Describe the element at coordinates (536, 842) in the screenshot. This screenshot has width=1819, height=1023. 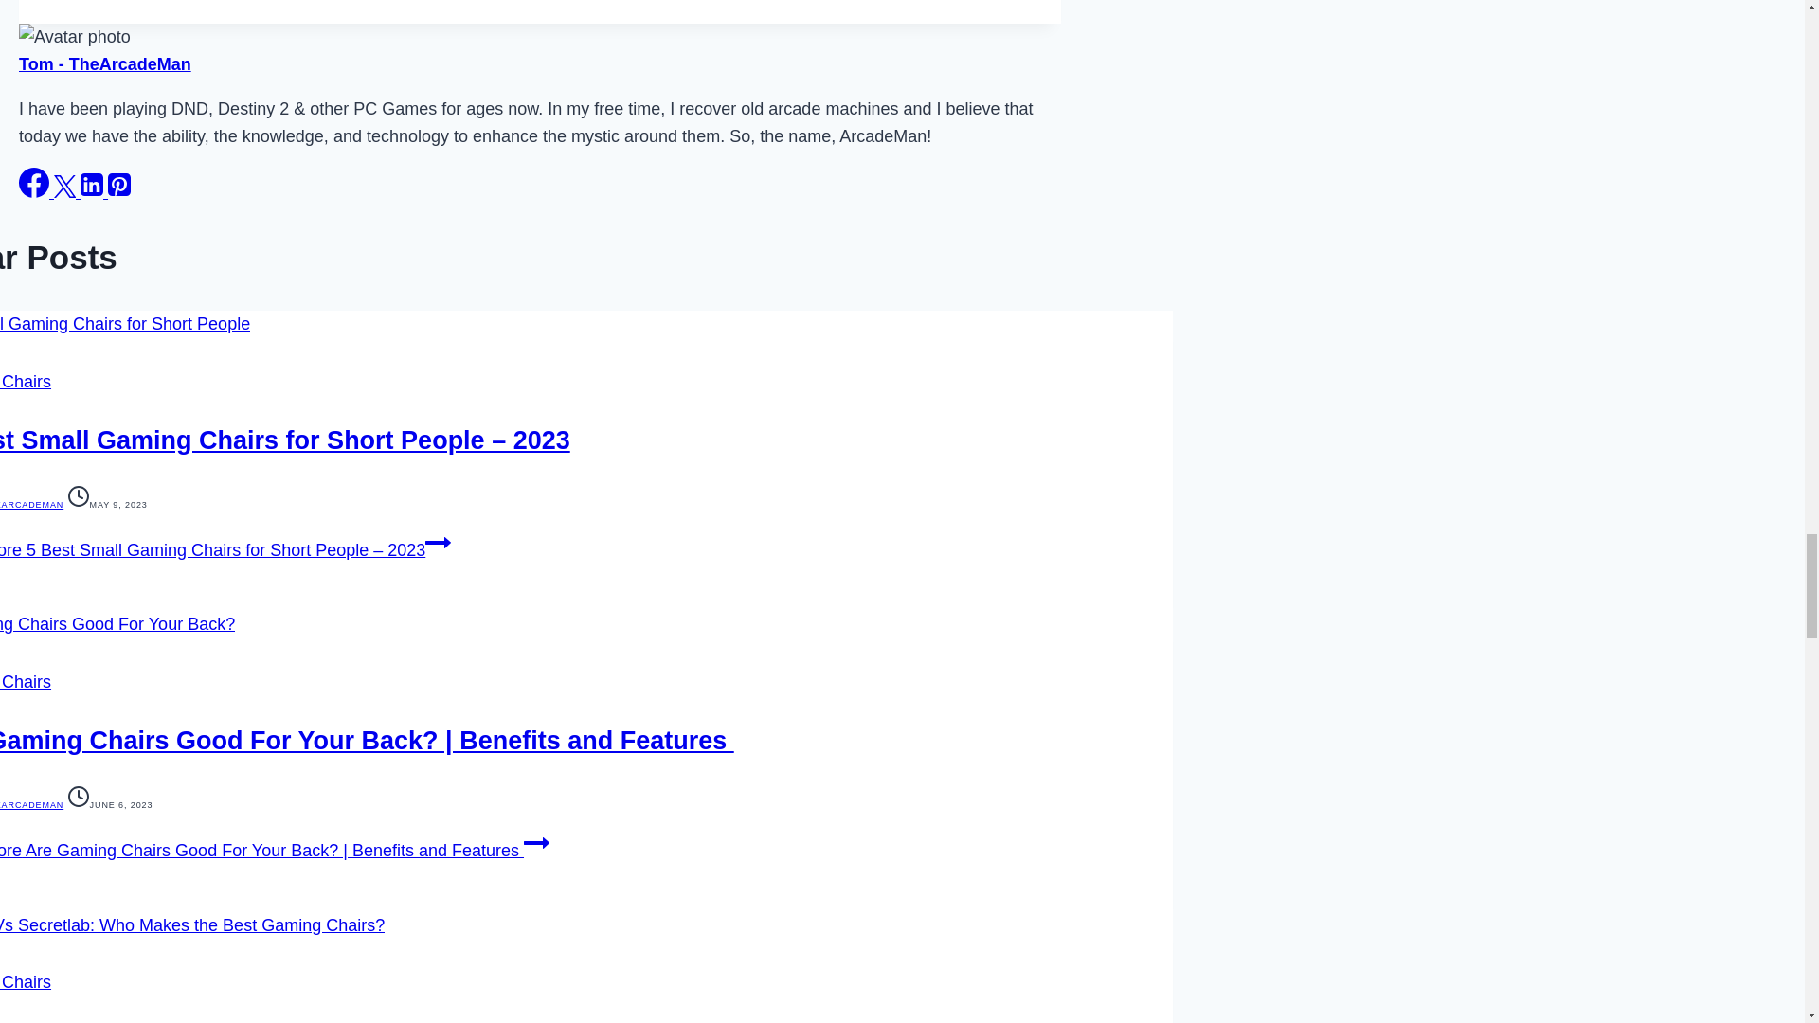
I see `Continue` at that location.